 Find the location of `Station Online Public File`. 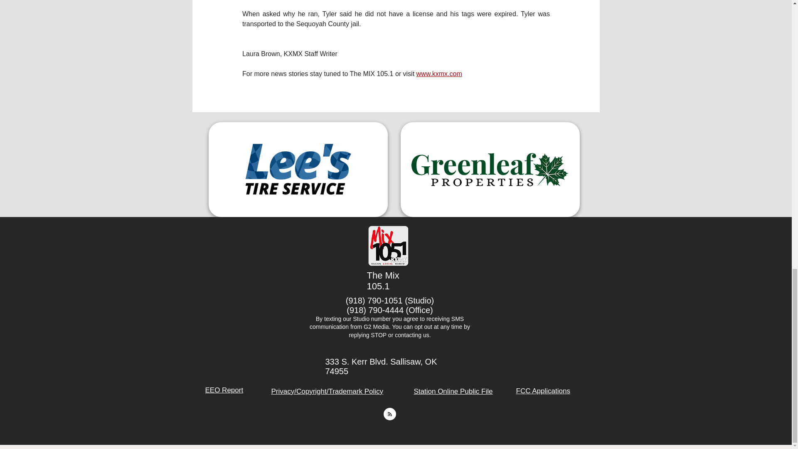

Station Online Public File is located at coordinates (453, 392).